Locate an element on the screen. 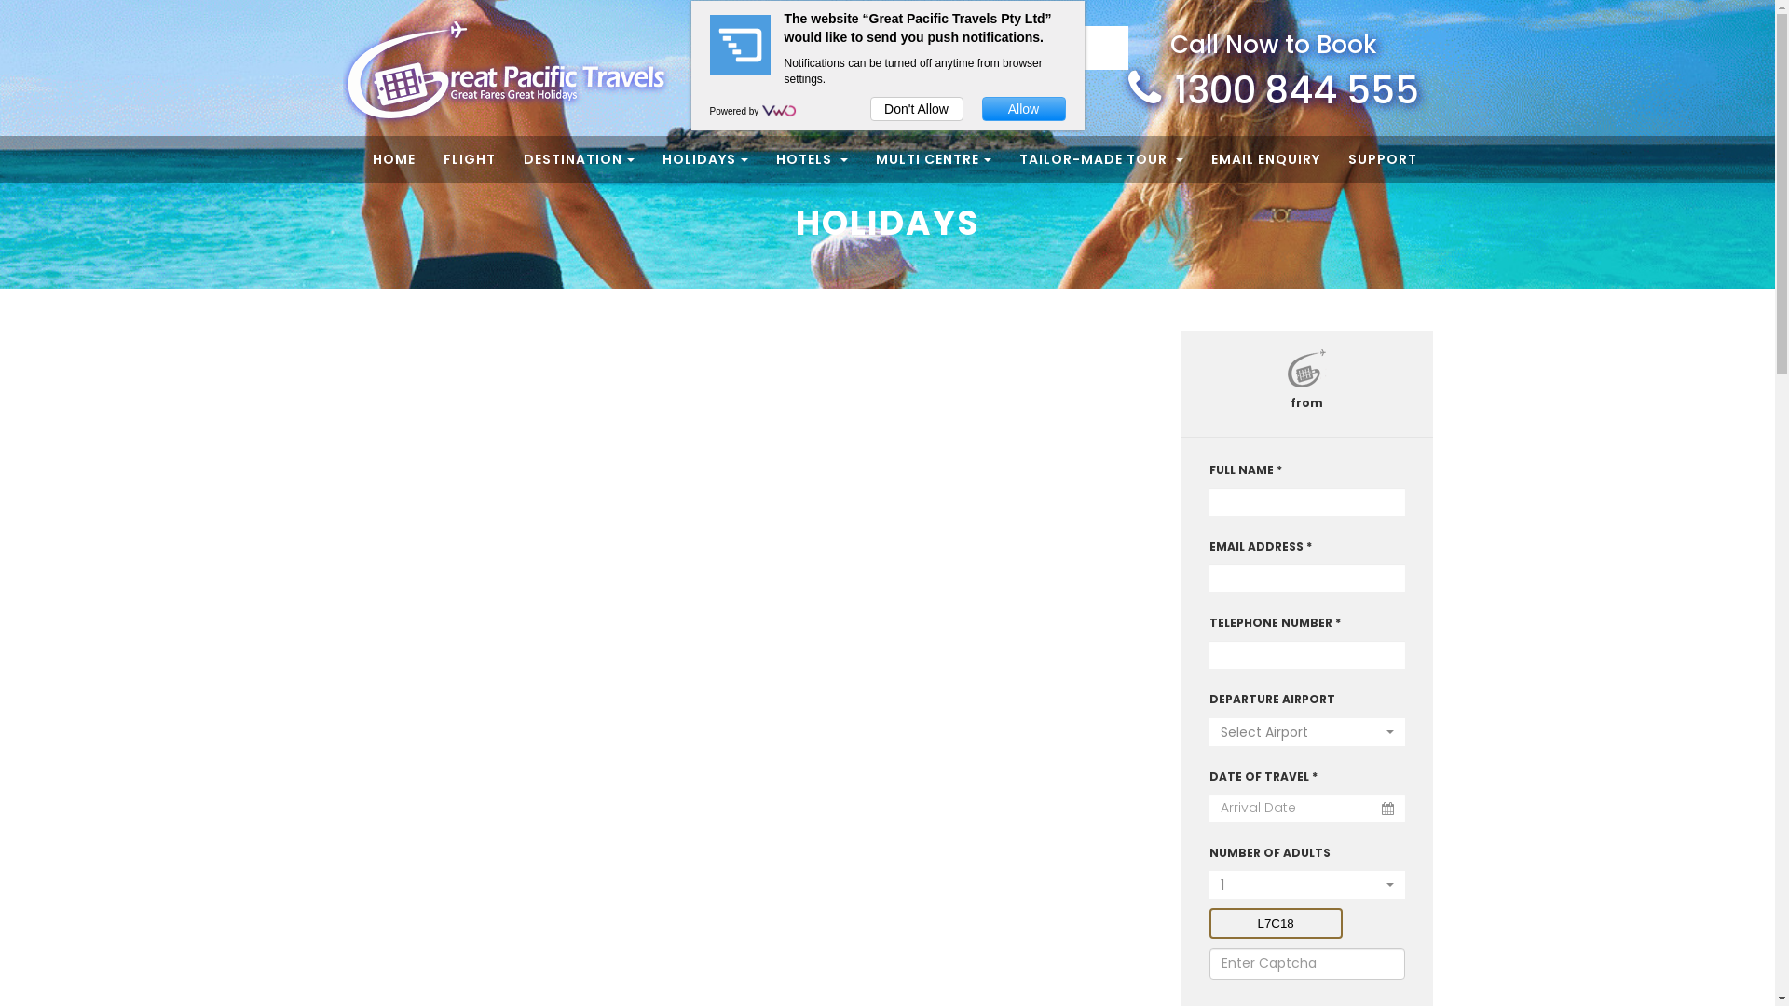 This screenshot has width=1789, height=1006. EMAIL ENQUIRY is located at coordinates (1265, 159).